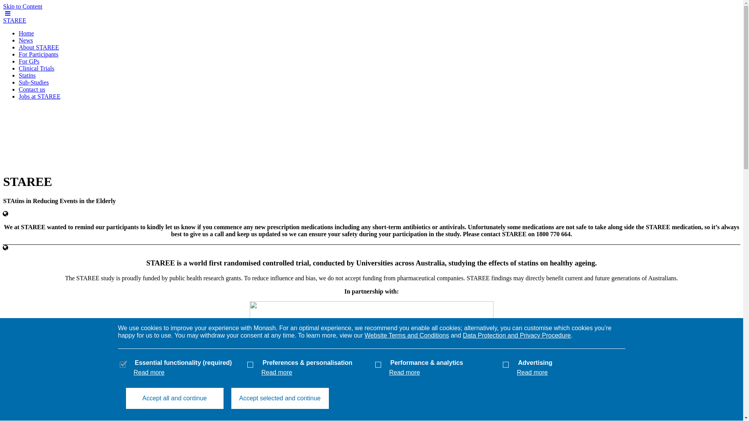 The height and width of the screenshot is (421, 749). I want to click on Accept all and continue, so click(174, 398).